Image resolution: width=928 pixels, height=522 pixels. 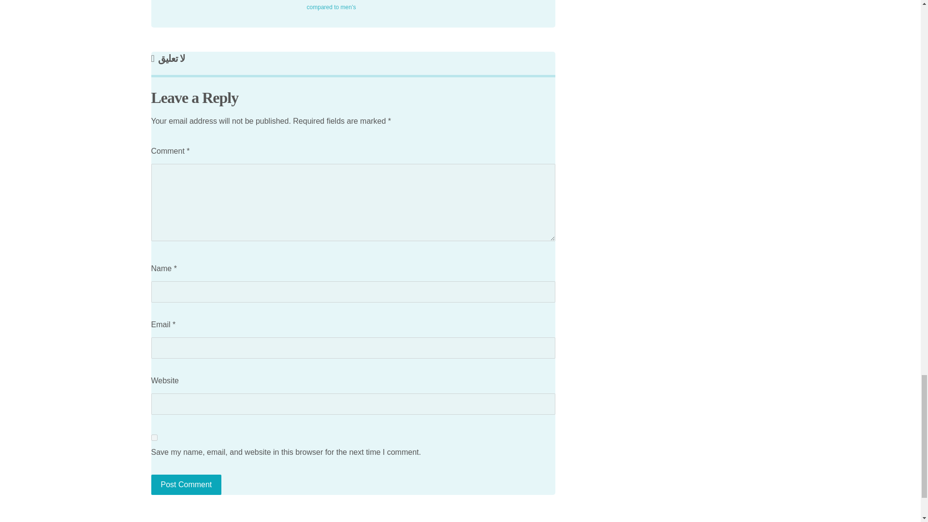 I want to click on yes, so click(x=154, y=437).